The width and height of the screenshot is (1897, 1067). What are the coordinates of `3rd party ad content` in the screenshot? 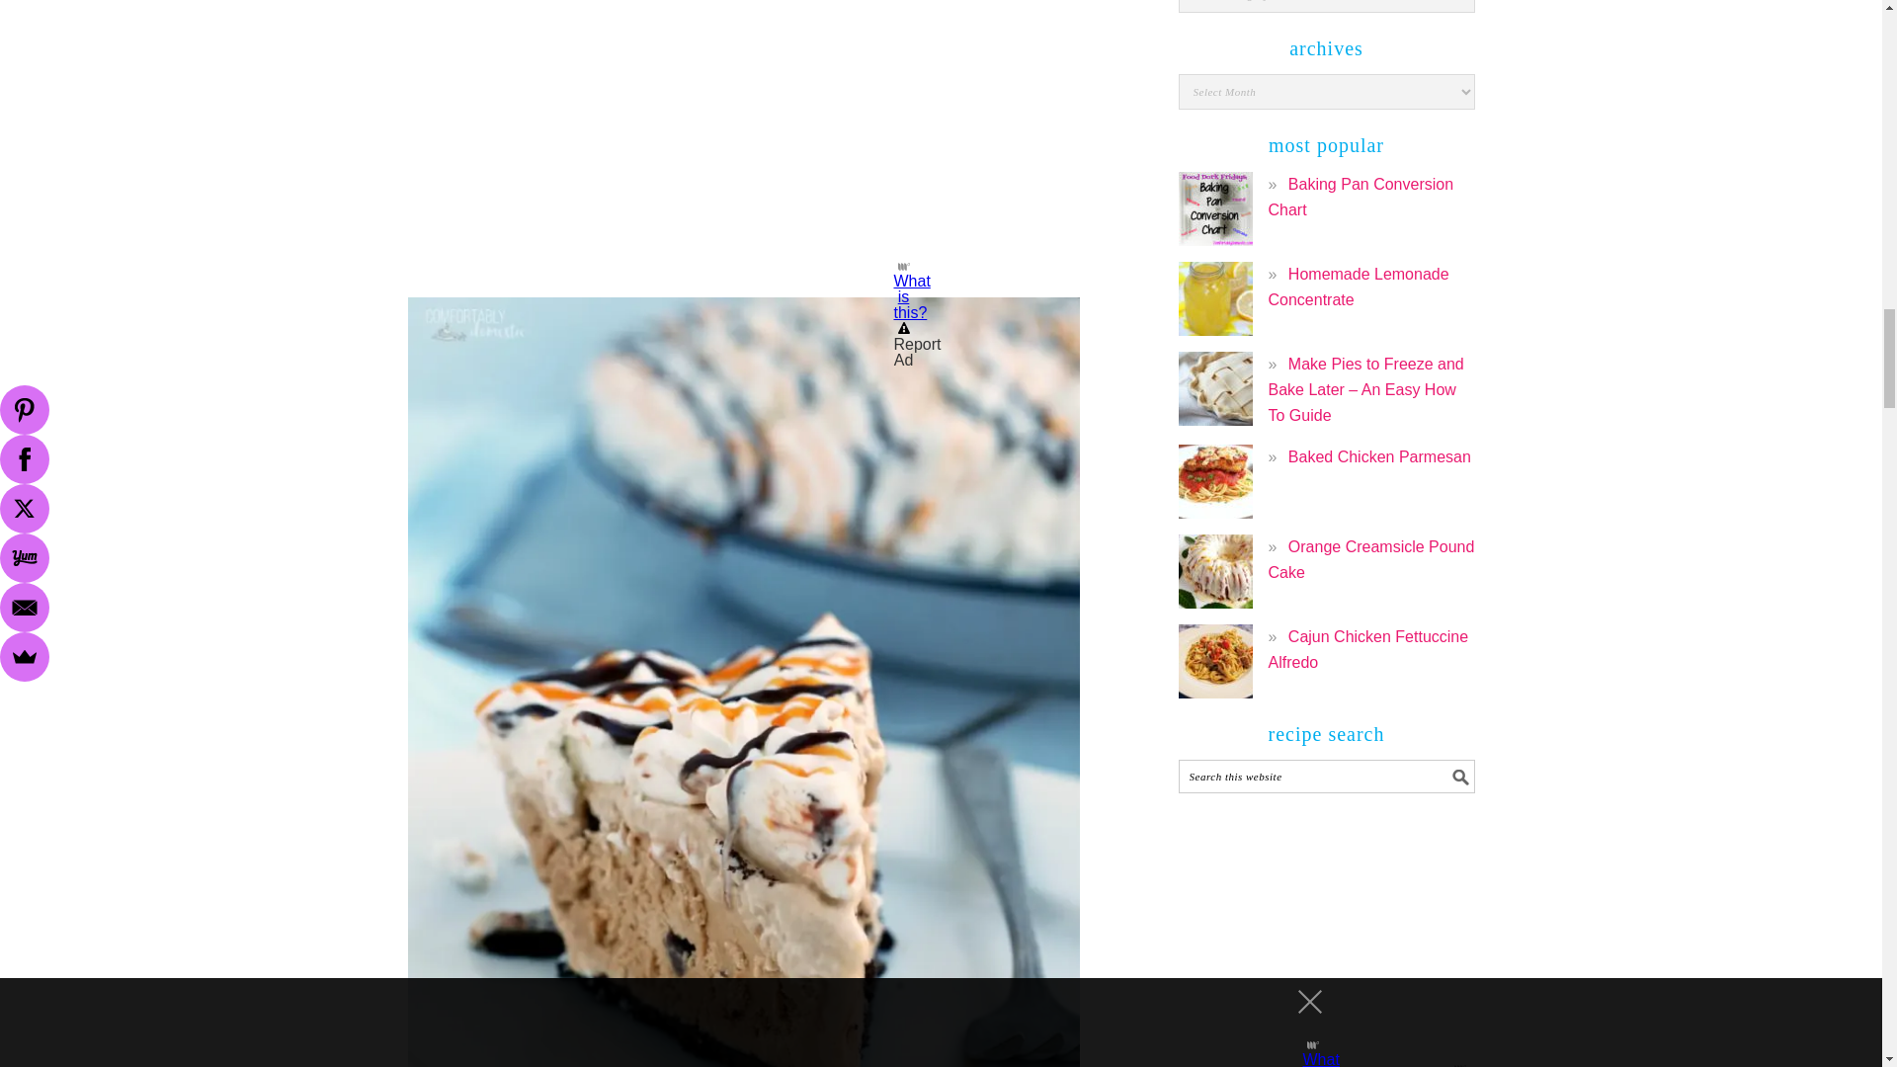 It's located at (743, 154).